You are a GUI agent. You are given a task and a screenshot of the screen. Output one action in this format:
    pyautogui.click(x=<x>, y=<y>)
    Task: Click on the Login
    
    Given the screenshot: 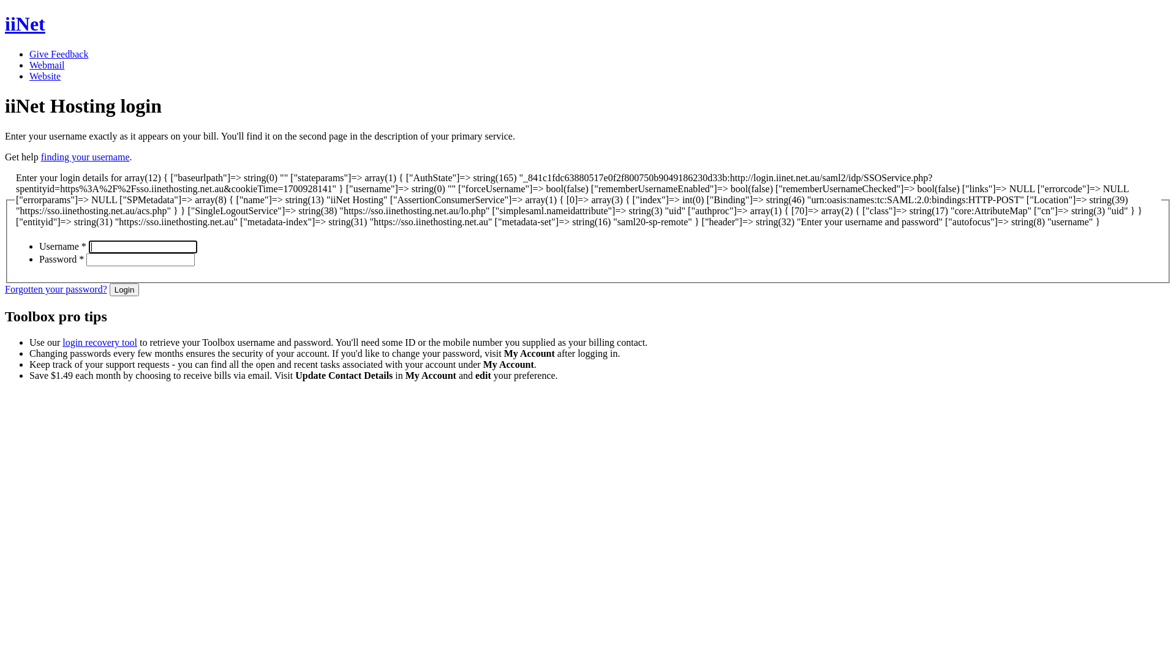 What is the action you would take?
    pyautogui.click(x=125, y=290)
    